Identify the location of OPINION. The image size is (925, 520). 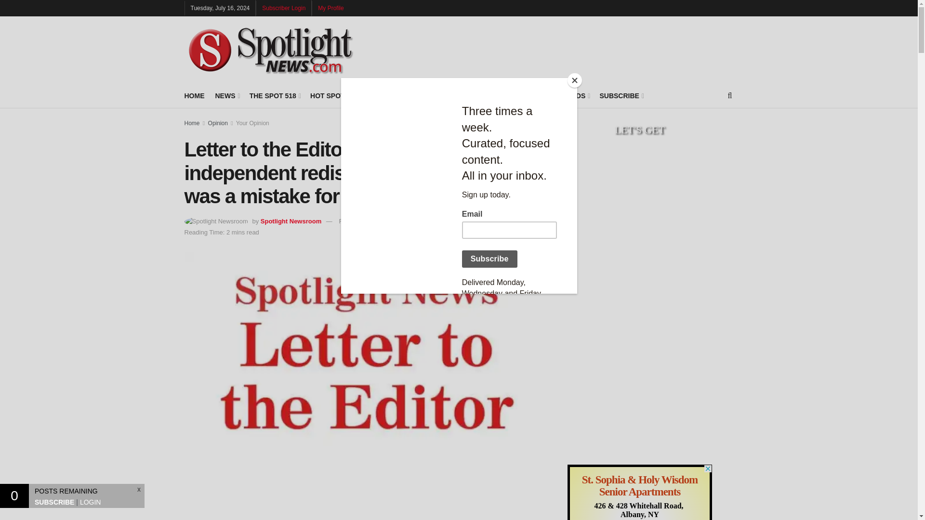
(418, 95).